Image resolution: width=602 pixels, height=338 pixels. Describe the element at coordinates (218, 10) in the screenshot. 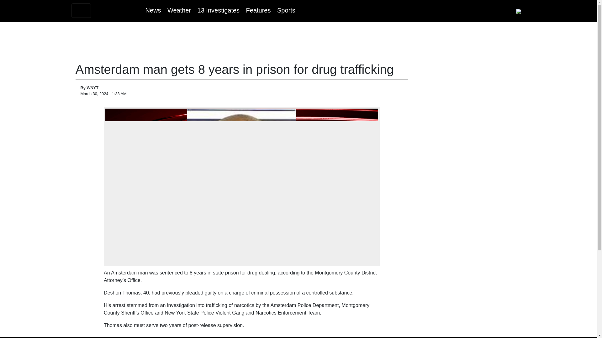

I see `13 Investigates` at that location.